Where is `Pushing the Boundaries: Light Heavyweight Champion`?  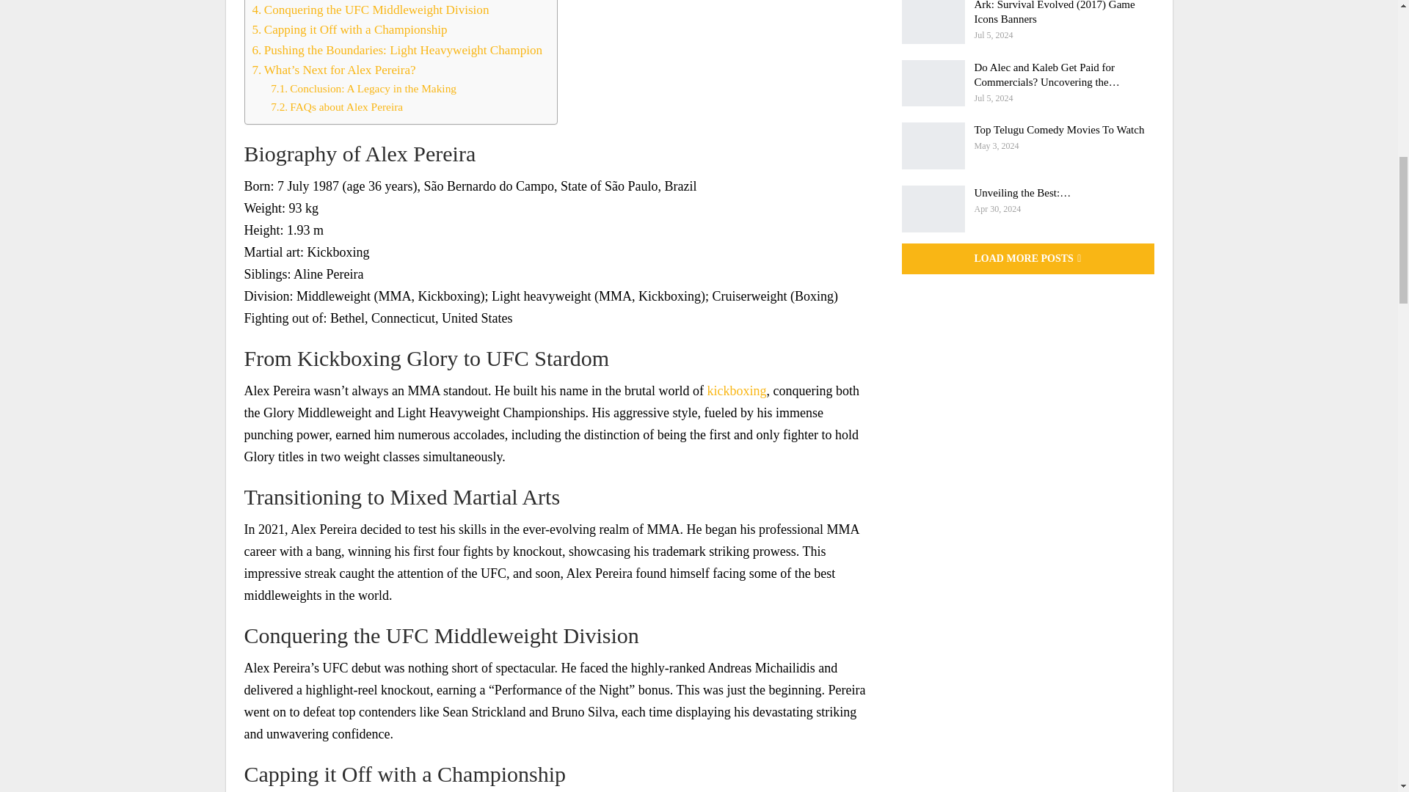 Pushing the Boundaries: Light Heavyweight Champion is located at coordinates (397, 50).